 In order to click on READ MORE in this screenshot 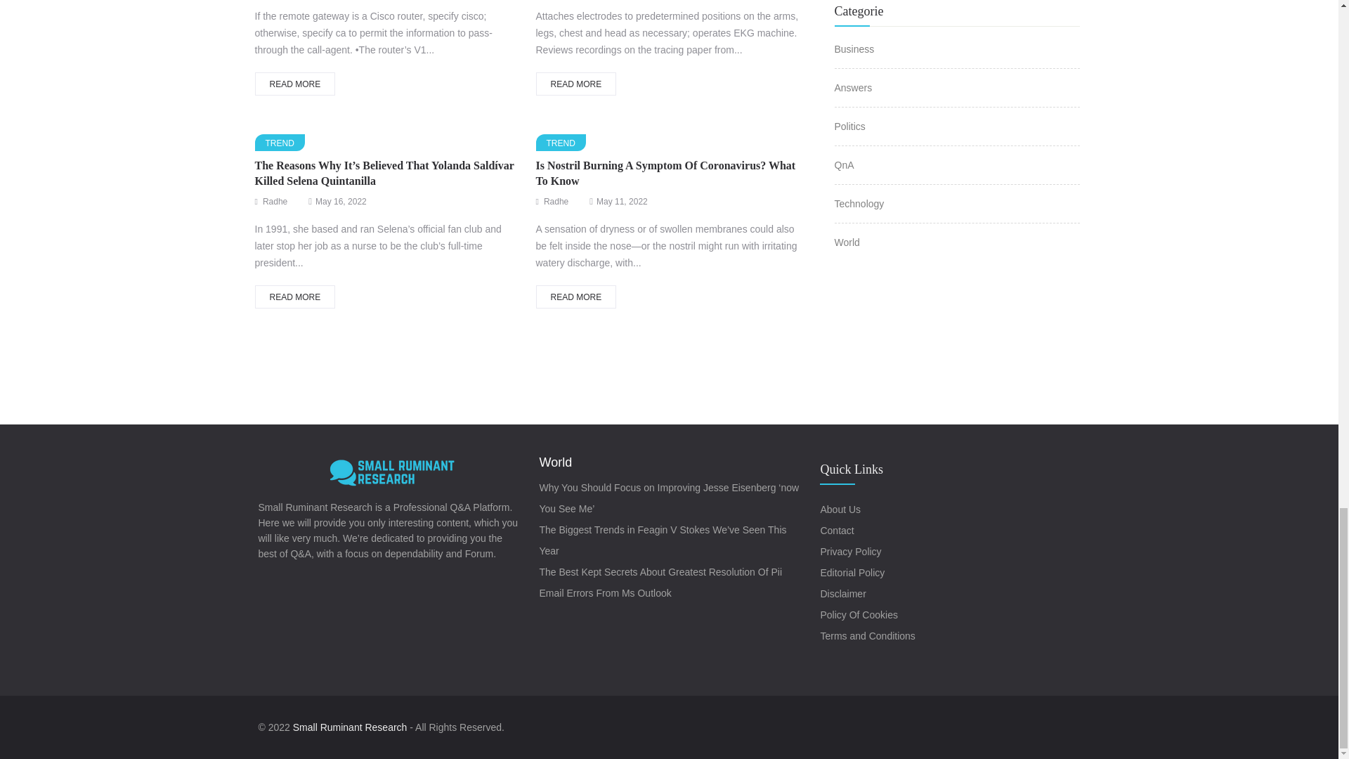, I will do `click(294, 84)`.